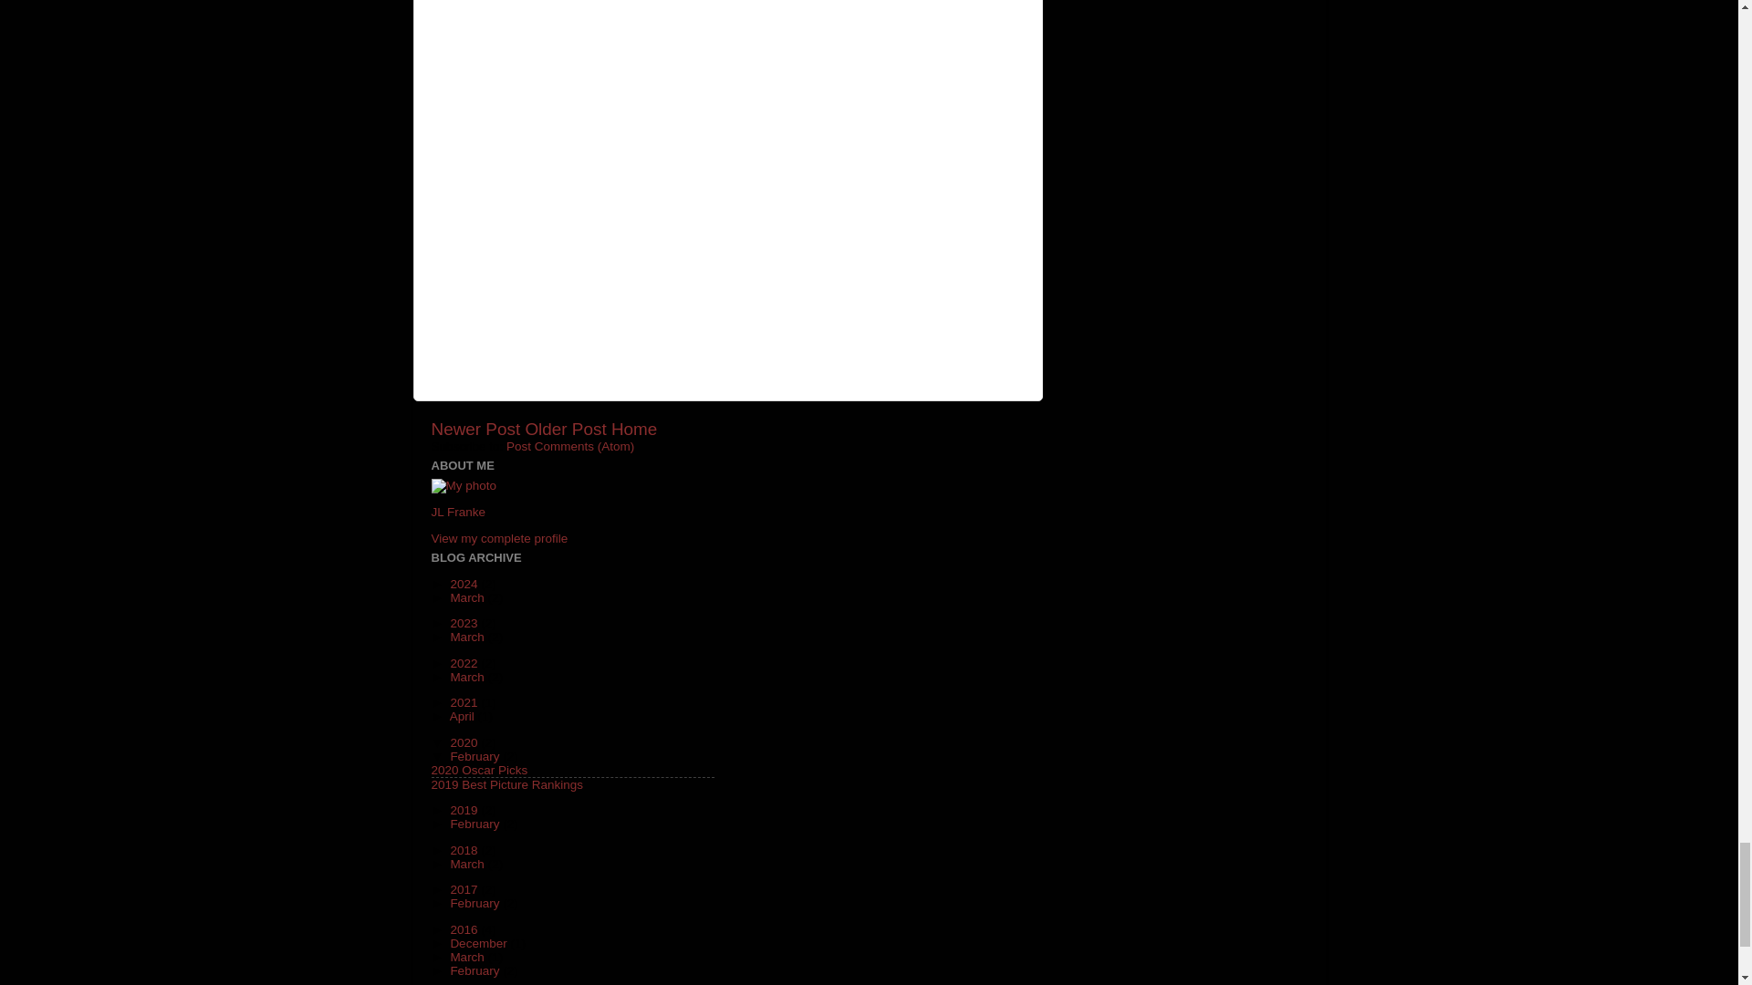  Describe the element at coordinates (468, 637) in the screenshot. I see `March` at that location.